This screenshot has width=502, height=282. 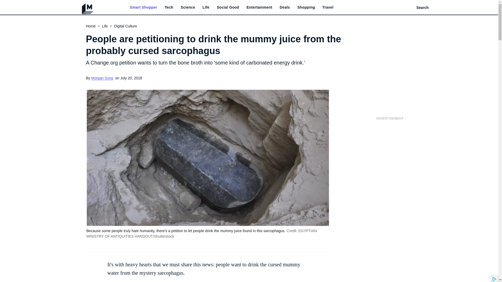 I want to click on Smart Shopper, so click(x=143, y=7).